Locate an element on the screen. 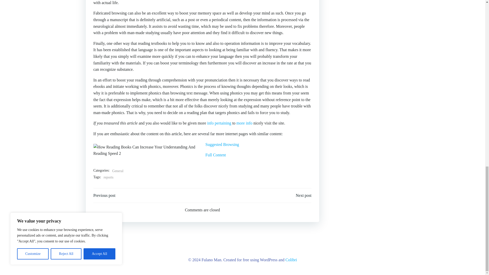 The height and width of the screenshot is (275, 489). General is located at coordinates (117, 171).